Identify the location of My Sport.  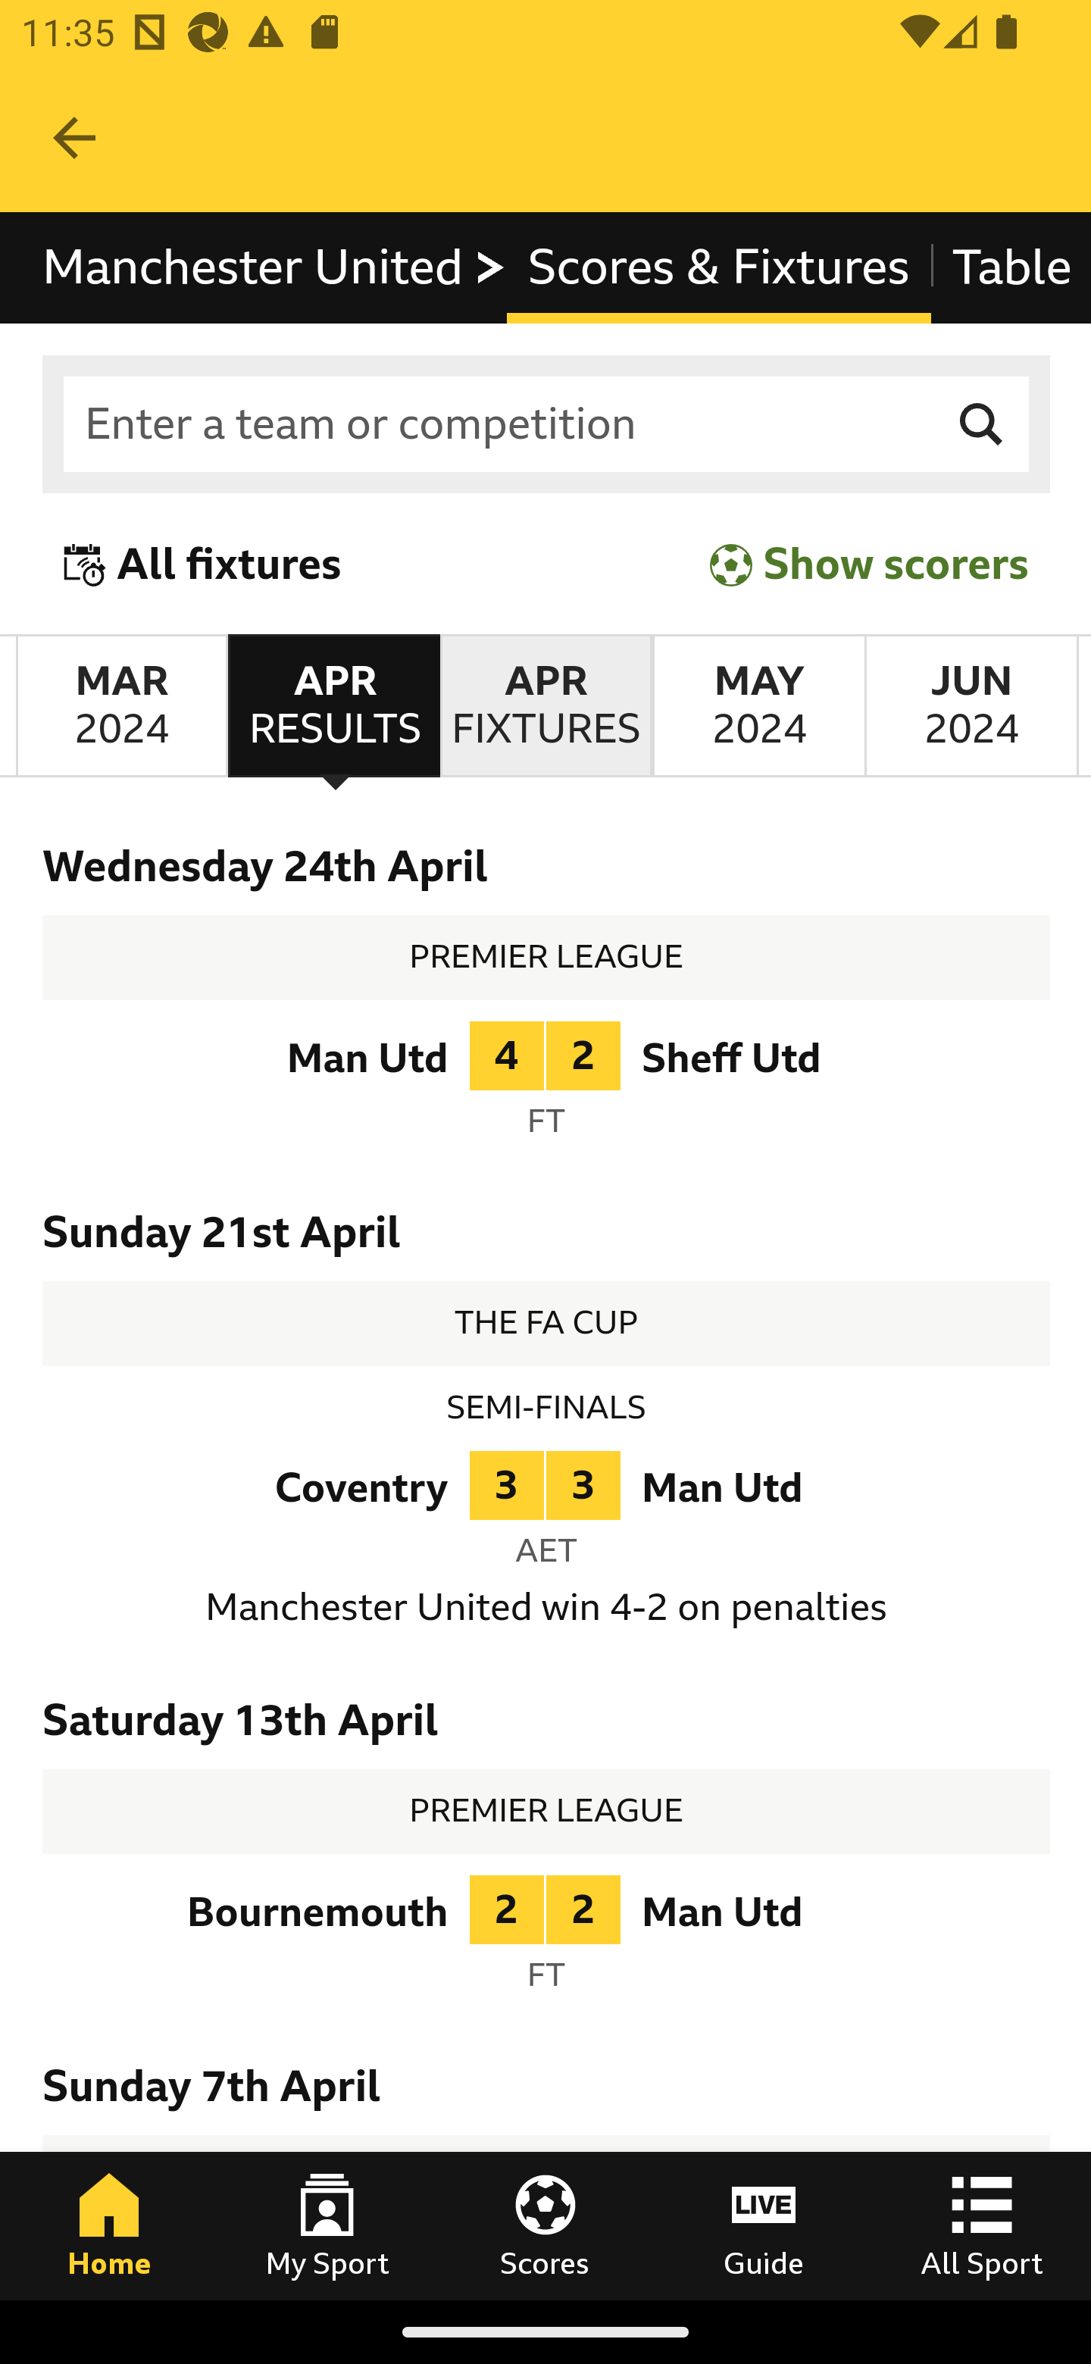
(327, 2225).